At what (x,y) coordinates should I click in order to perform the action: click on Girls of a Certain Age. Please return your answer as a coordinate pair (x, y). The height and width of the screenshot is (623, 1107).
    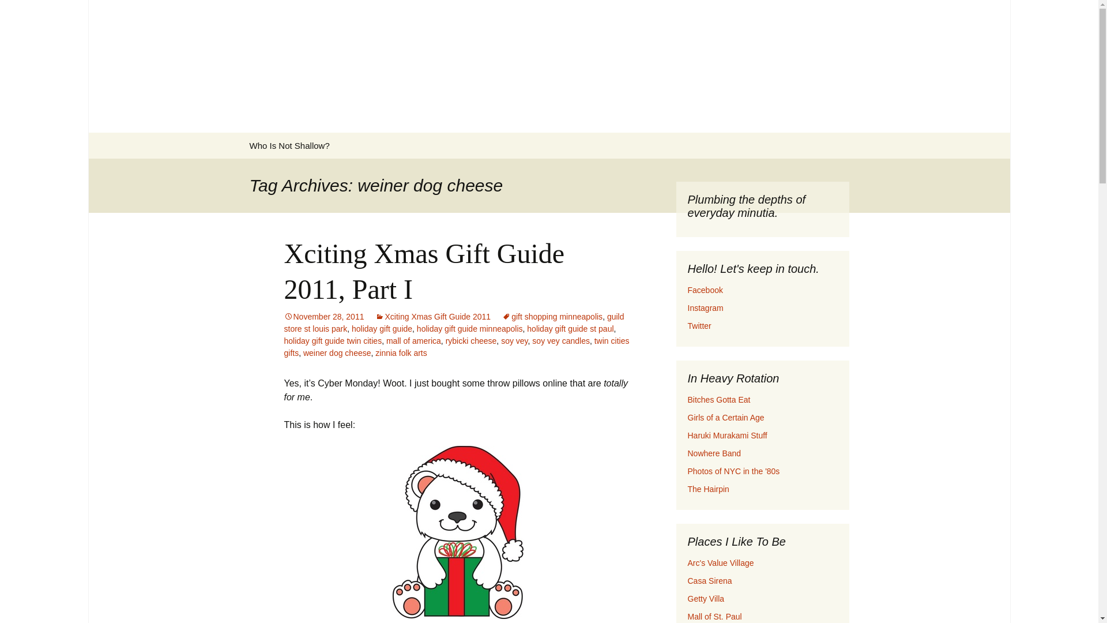
    Looking at the image, I should click on (725, 418).